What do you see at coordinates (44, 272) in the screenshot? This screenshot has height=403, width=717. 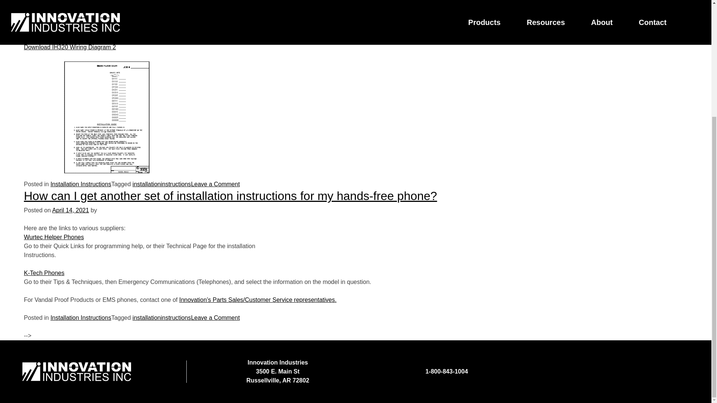 I see `K-Tech Phones` at bounding box center [44, 272].